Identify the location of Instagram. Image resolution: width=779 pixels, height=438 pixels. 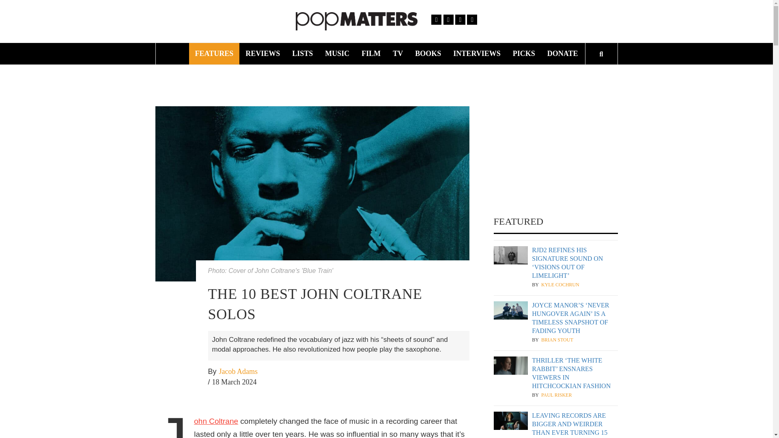
(460, 19).